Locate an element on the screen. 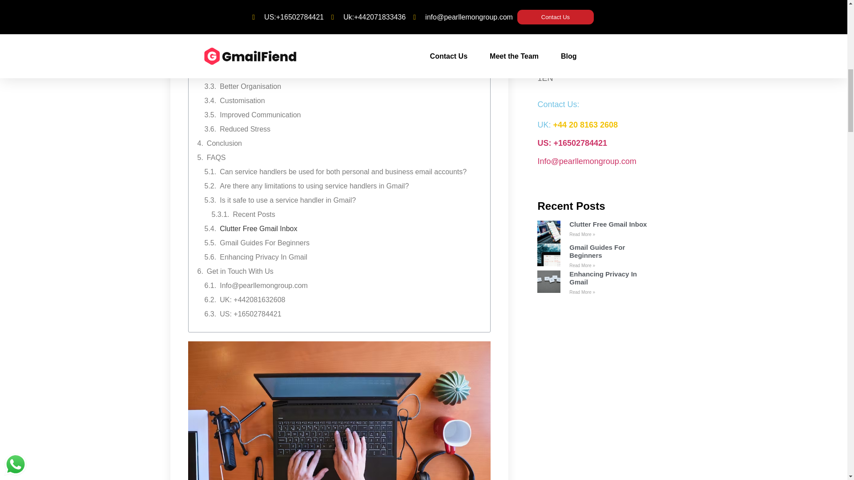 The image size is (854, 480). Better Organisation is located at coordinates (250, 86).